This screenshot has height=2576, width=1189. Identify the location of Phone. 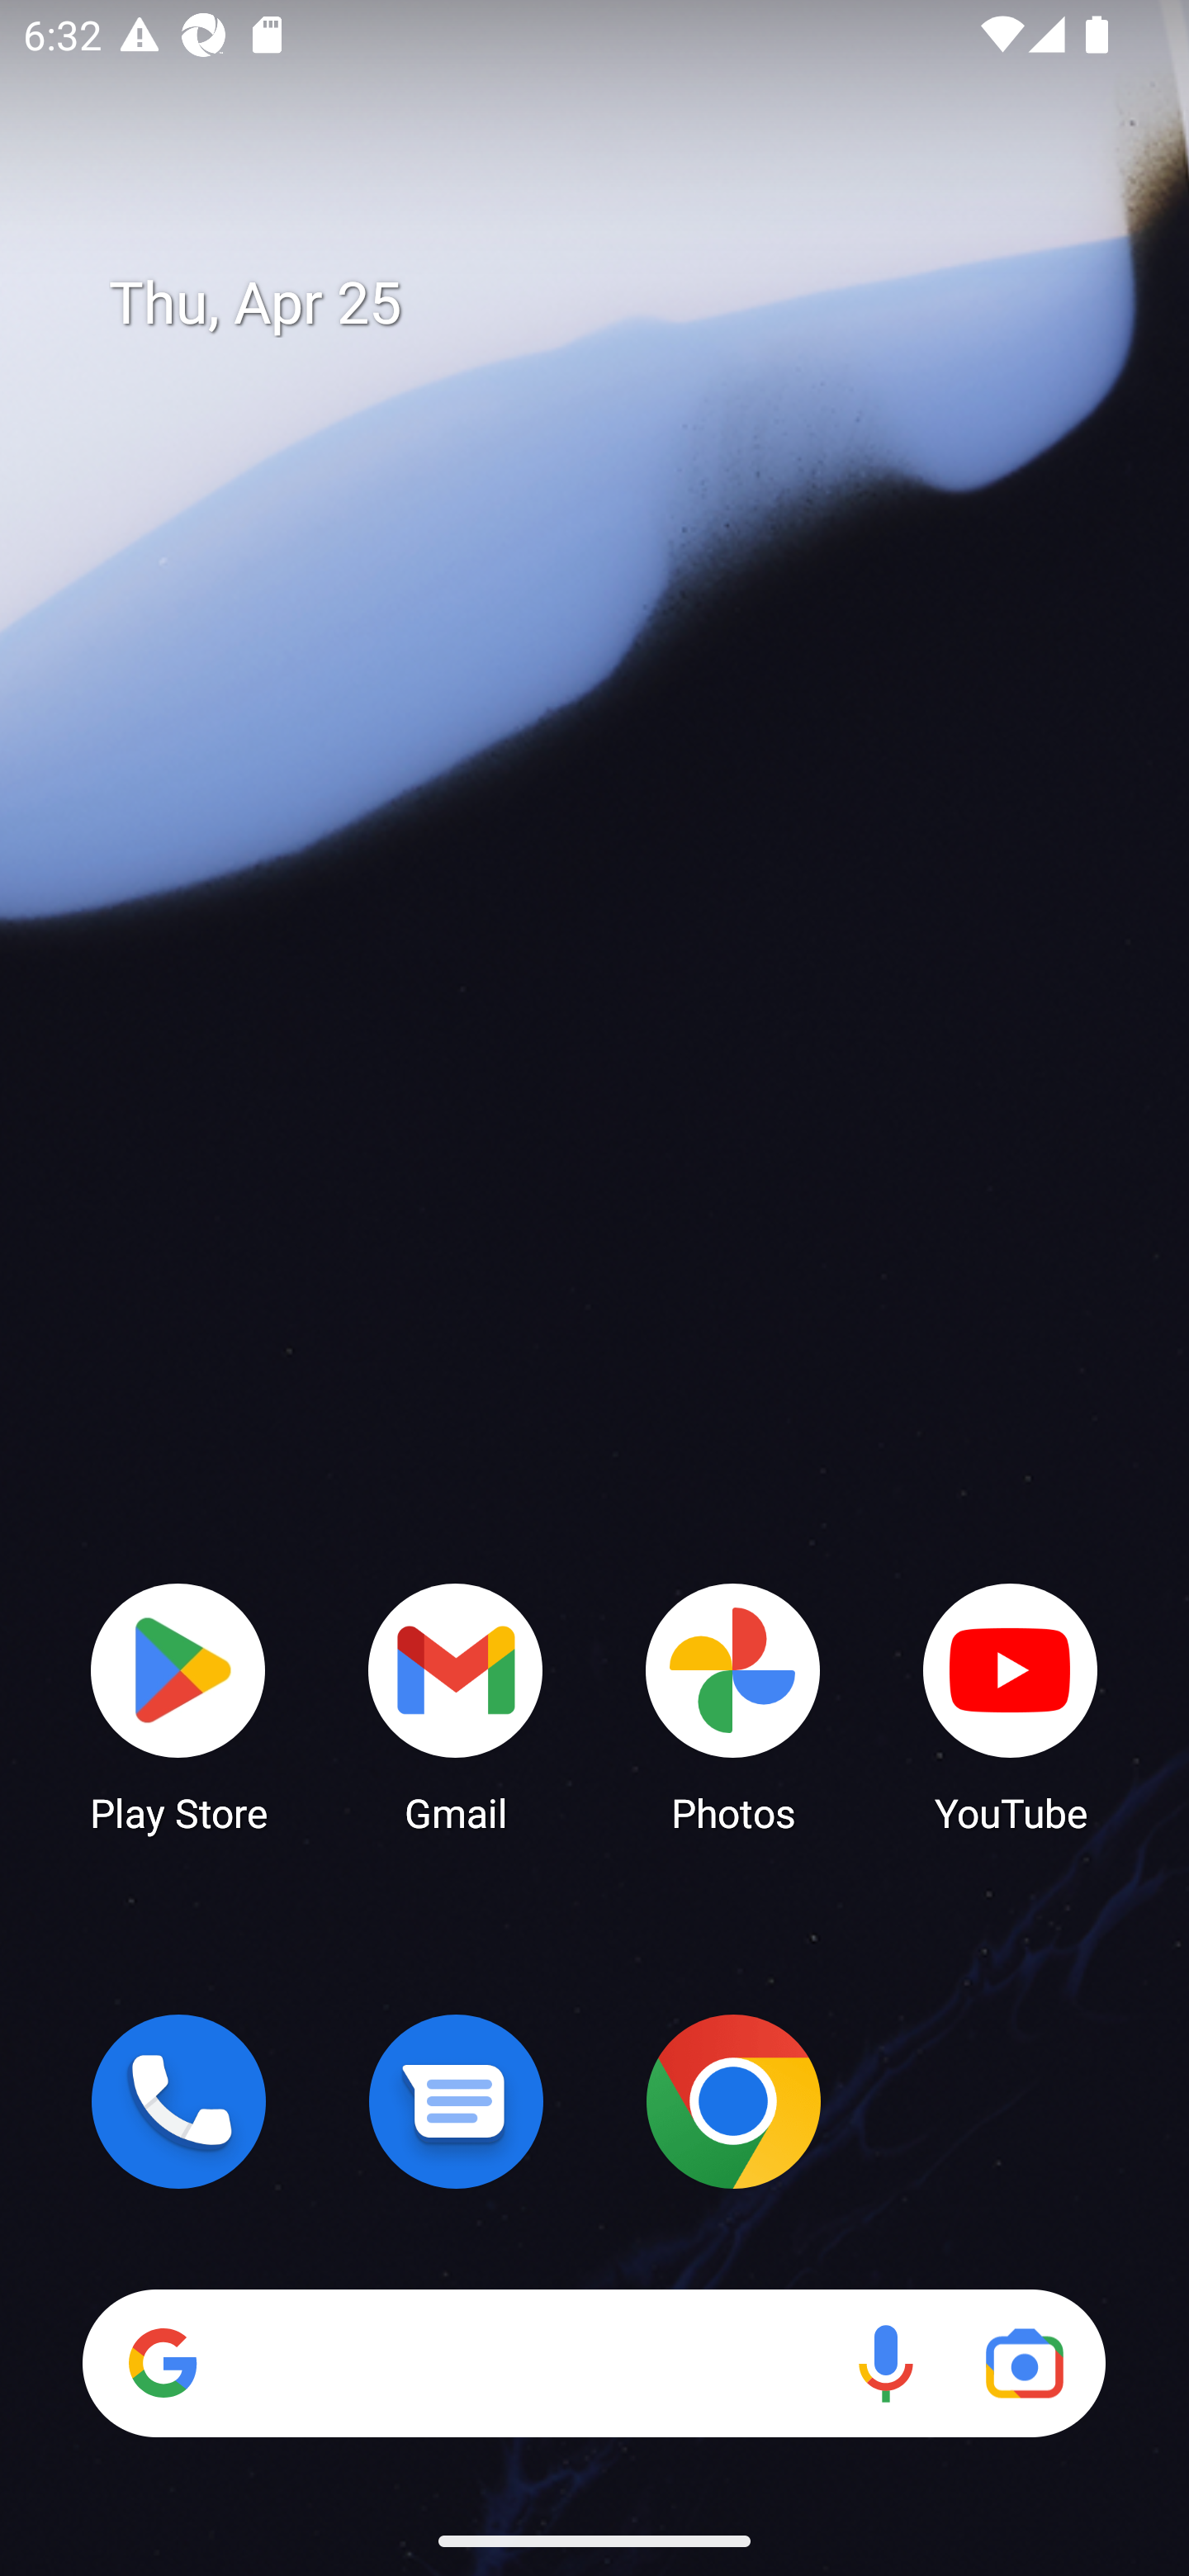
(178, 2101).